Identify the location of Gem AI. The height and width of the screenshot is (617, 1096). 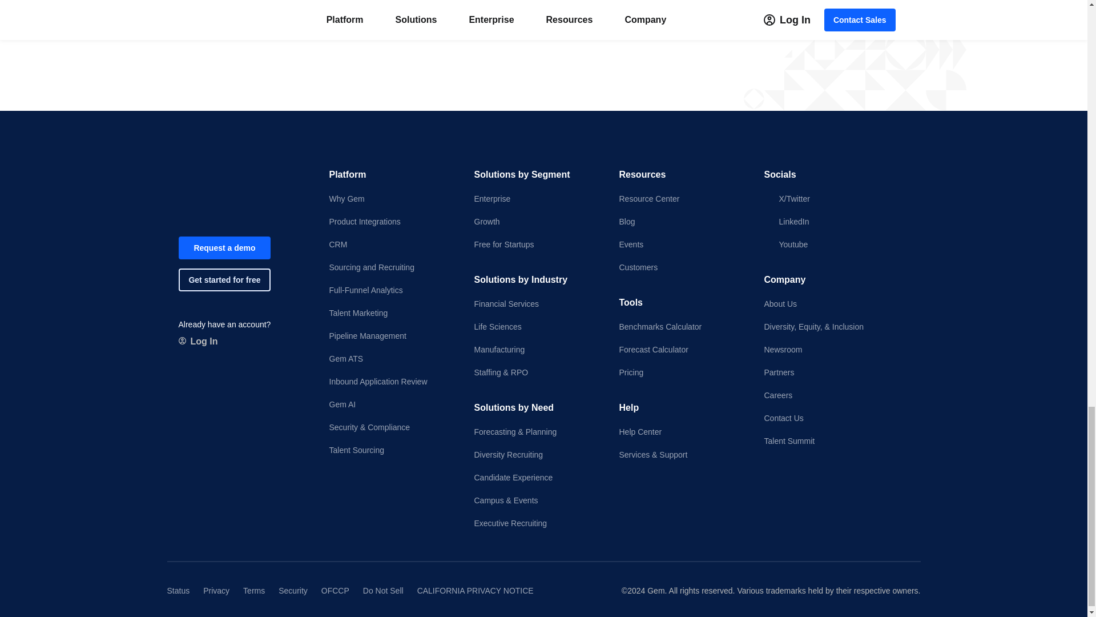
(392, 404).